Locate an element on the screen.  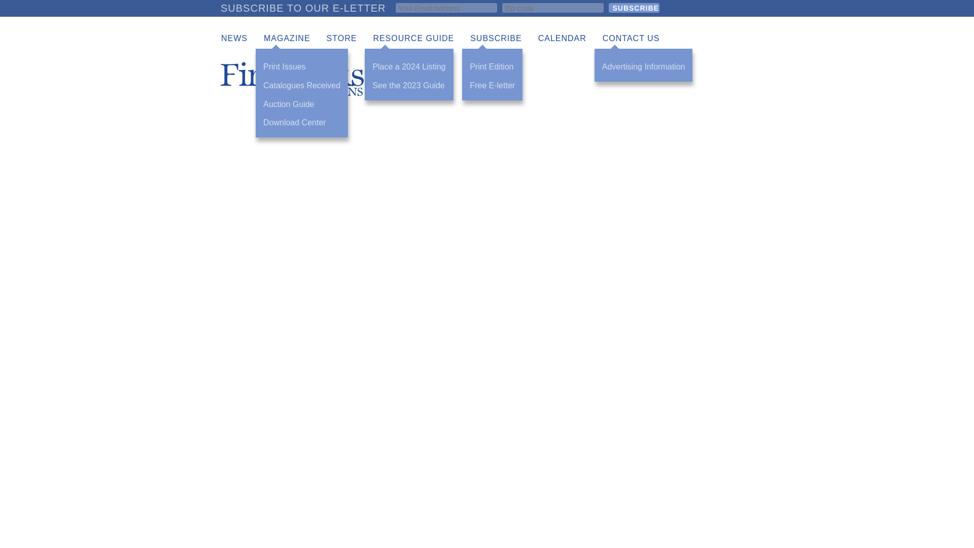
Print Issues is located at coordinates (301, 67).